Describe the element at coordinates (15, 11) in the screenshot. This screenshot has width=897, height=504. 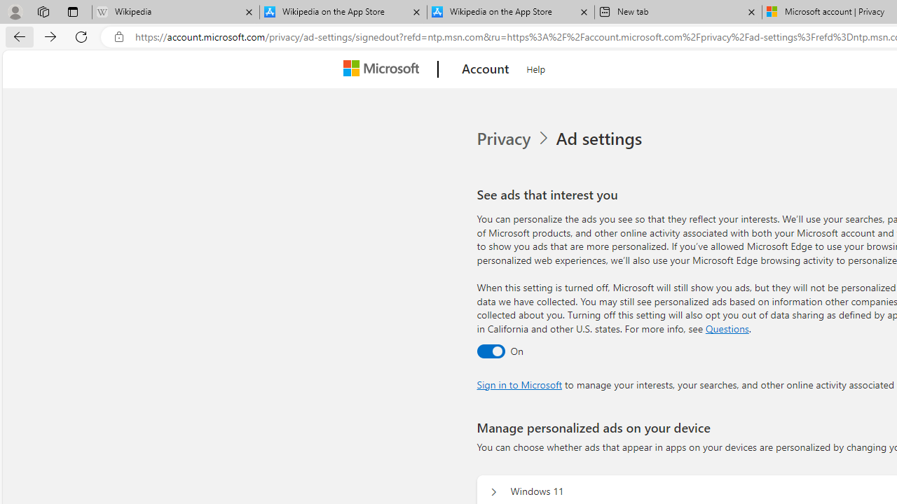
I see `Personal Profile` at that location.